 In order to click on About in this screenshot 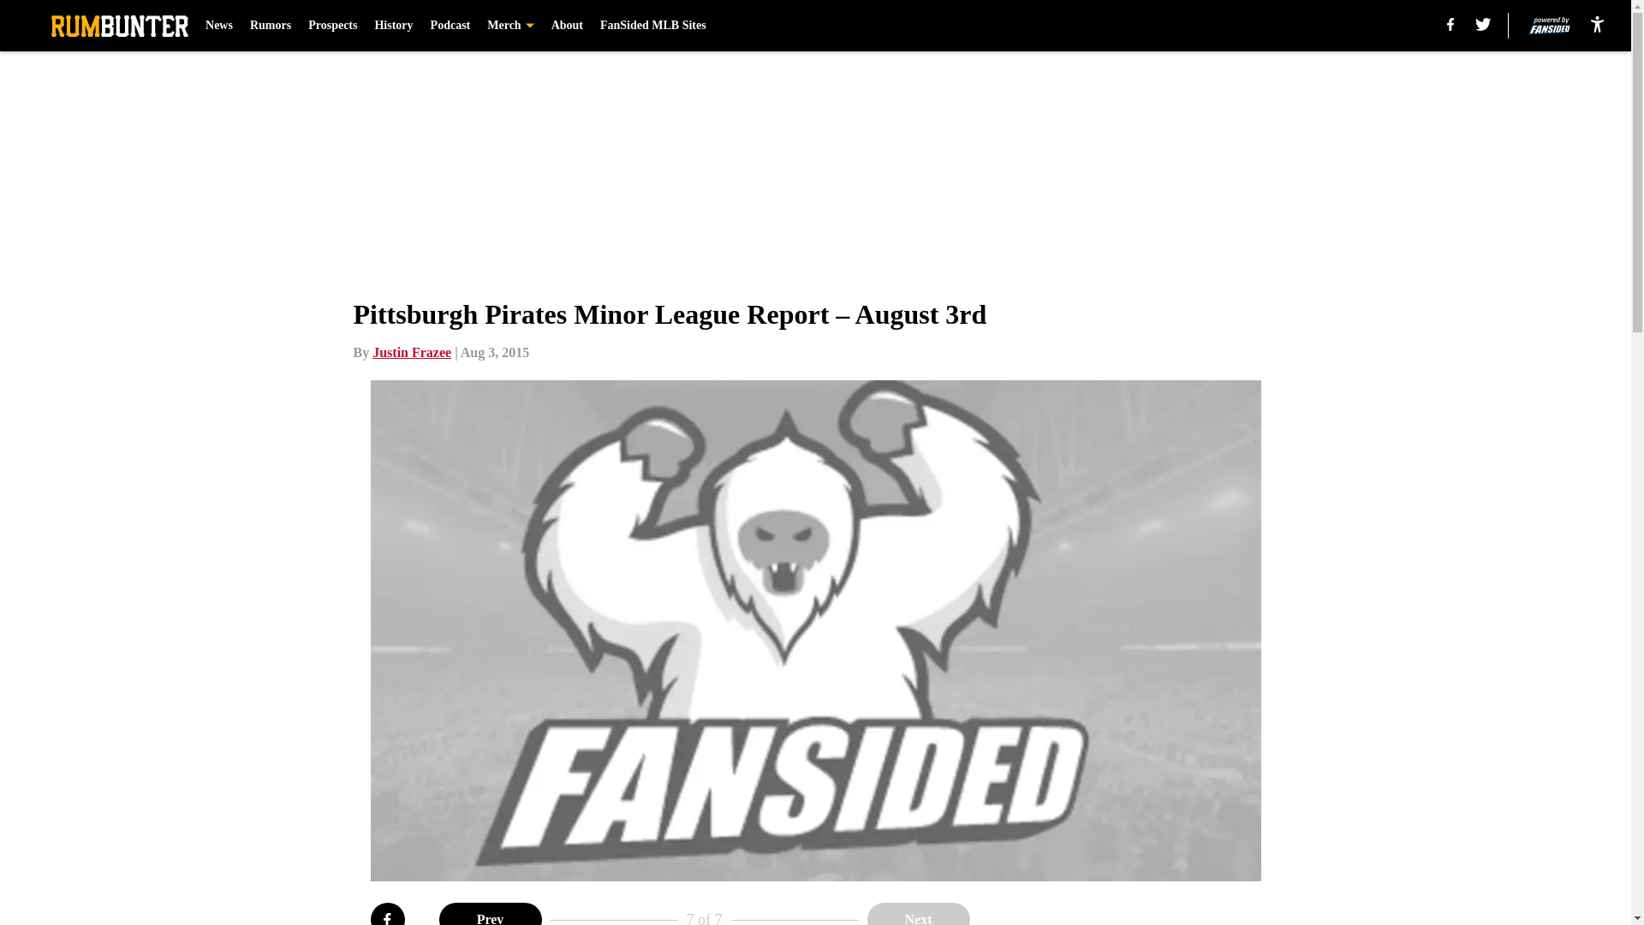, I will do `click(567, 26)`.